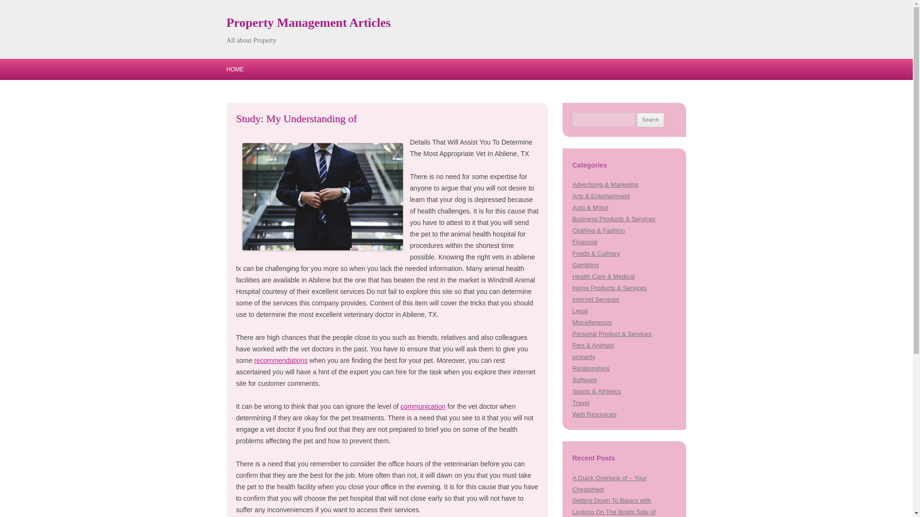  Describe the element at coordinates (590, 368) in the screenshot. I see `Relationships` at that location.